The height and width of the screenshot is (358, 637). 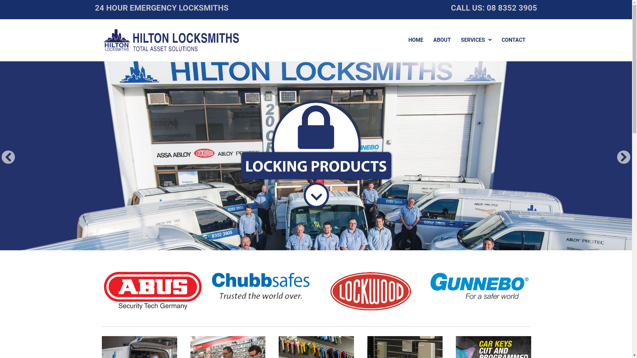 What do you see at coordinates (173, 40) in the screenshot?
I see `hilton-dark-blue-l` at bounding box center [173, 40].